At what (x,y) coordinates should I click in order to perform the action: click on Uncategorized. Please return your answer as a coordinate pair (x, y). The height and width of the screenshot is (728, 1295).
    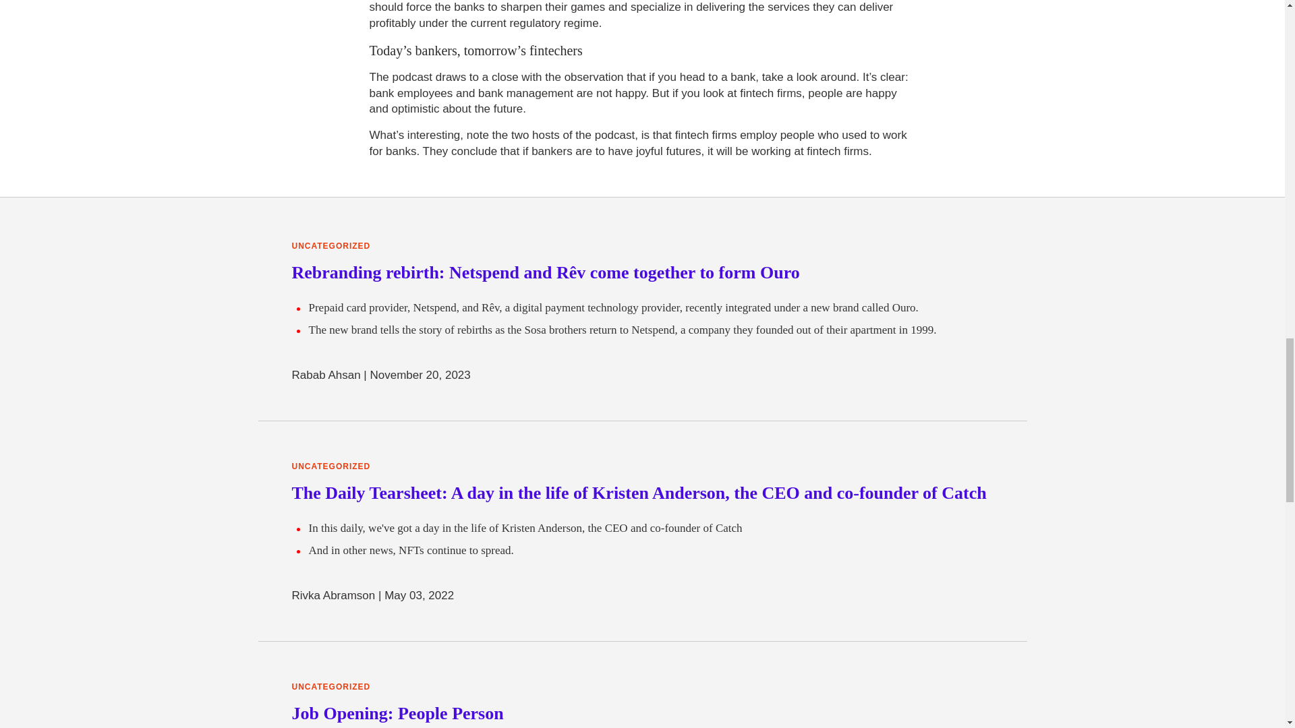
    Looking at the image, I should click on (330, 246).